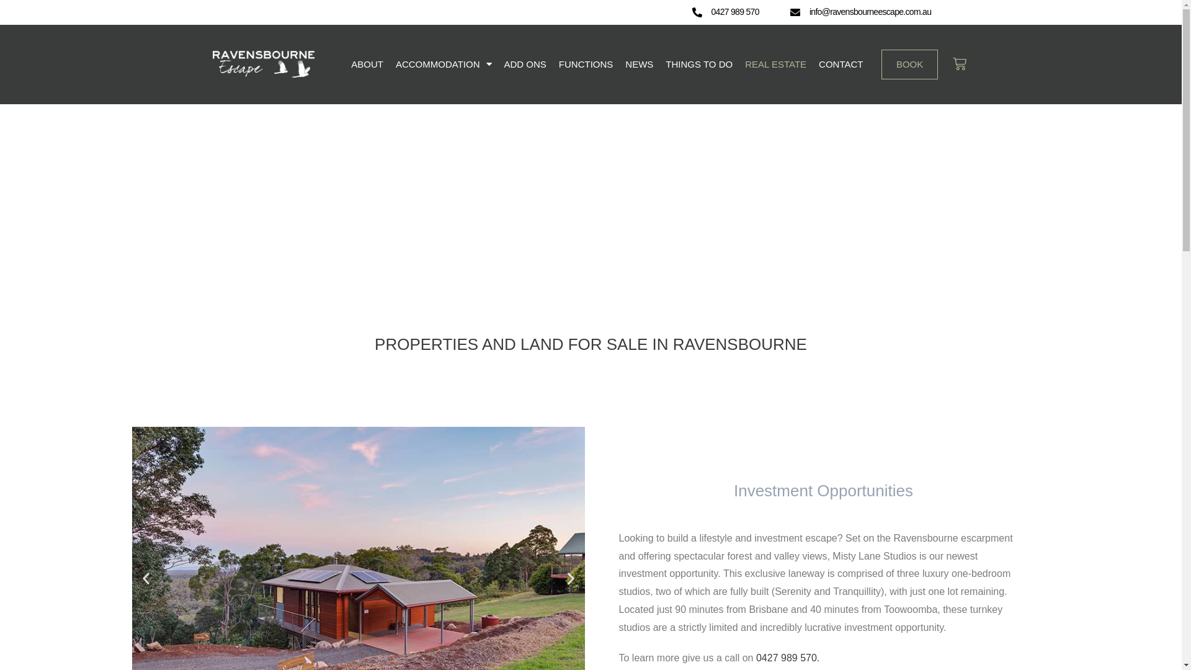 Image resolution: width=1191 pixels, height=670 pixels. Describe the element at coordinates (841, 65) in the screenshot. I see `CONTACT` at that location.